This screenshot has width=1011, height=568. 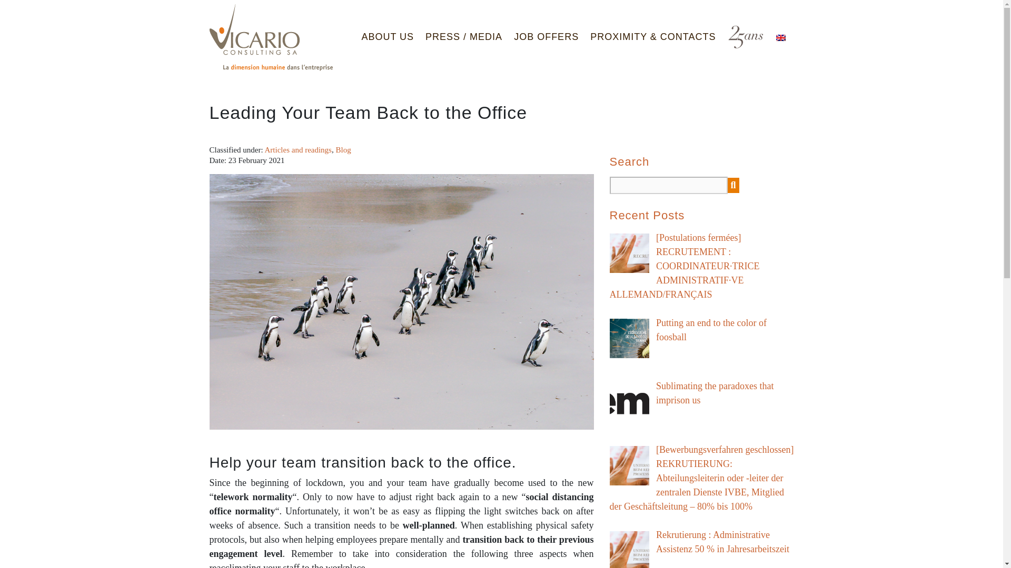 What do you see at coordinates (546, 36) in the screenshot?
I see `JOB OFFERS` at bounding box center [546, 36].